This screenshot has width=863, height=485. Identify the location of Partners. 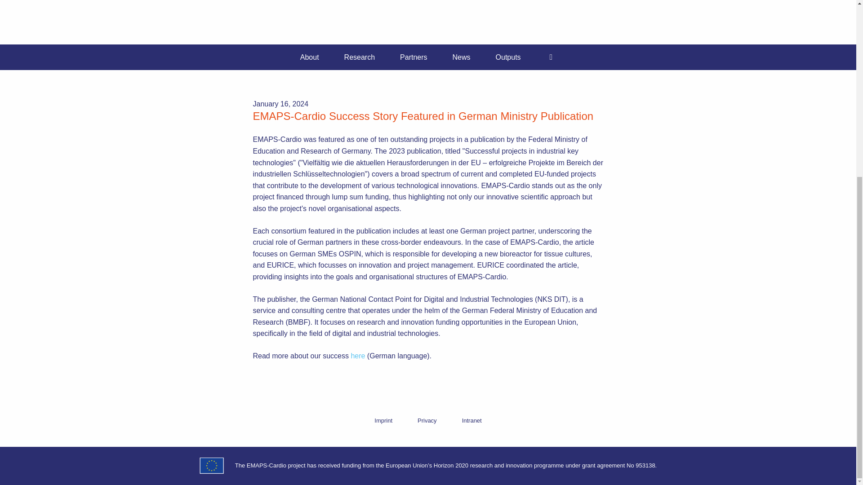
(414, 57).